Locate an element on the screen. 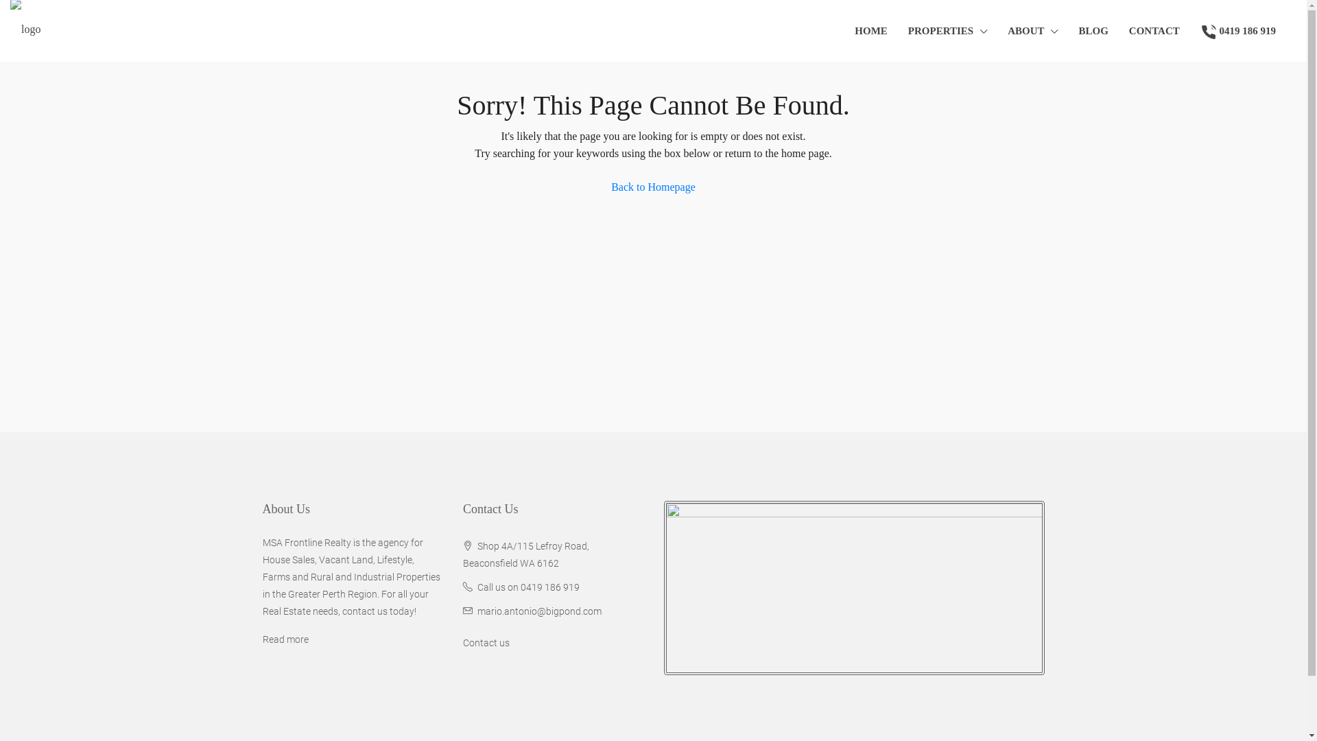  Read more is located at coordinates (285, 639).